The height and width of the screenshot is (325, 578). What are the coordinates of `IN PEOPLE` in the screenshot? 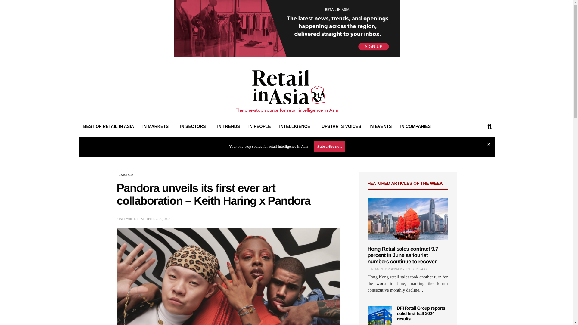 It's located at (259, 126).